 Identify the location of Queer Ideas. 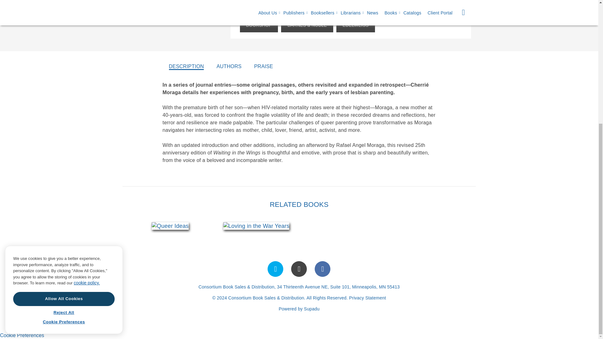
(170, 226).